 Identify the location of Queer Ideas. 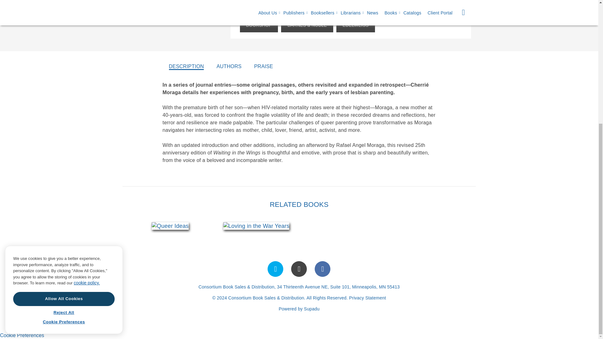
(170, 226).